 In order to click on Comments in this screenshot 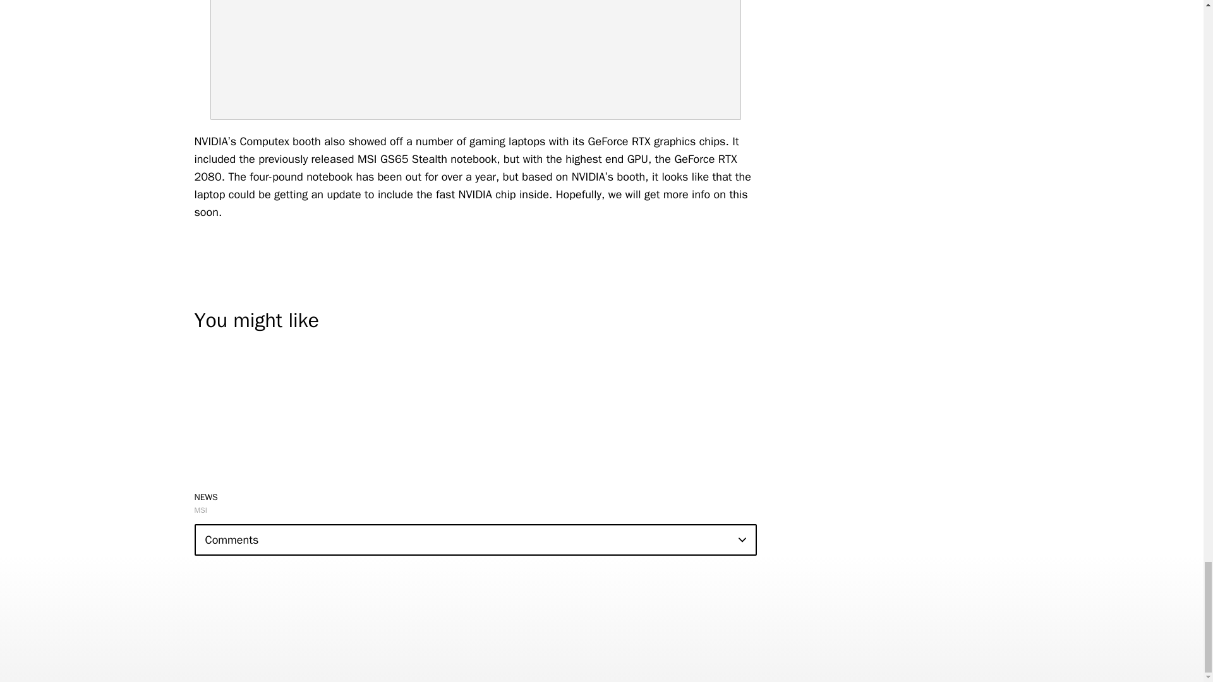, I will do `click(475, 540)`.